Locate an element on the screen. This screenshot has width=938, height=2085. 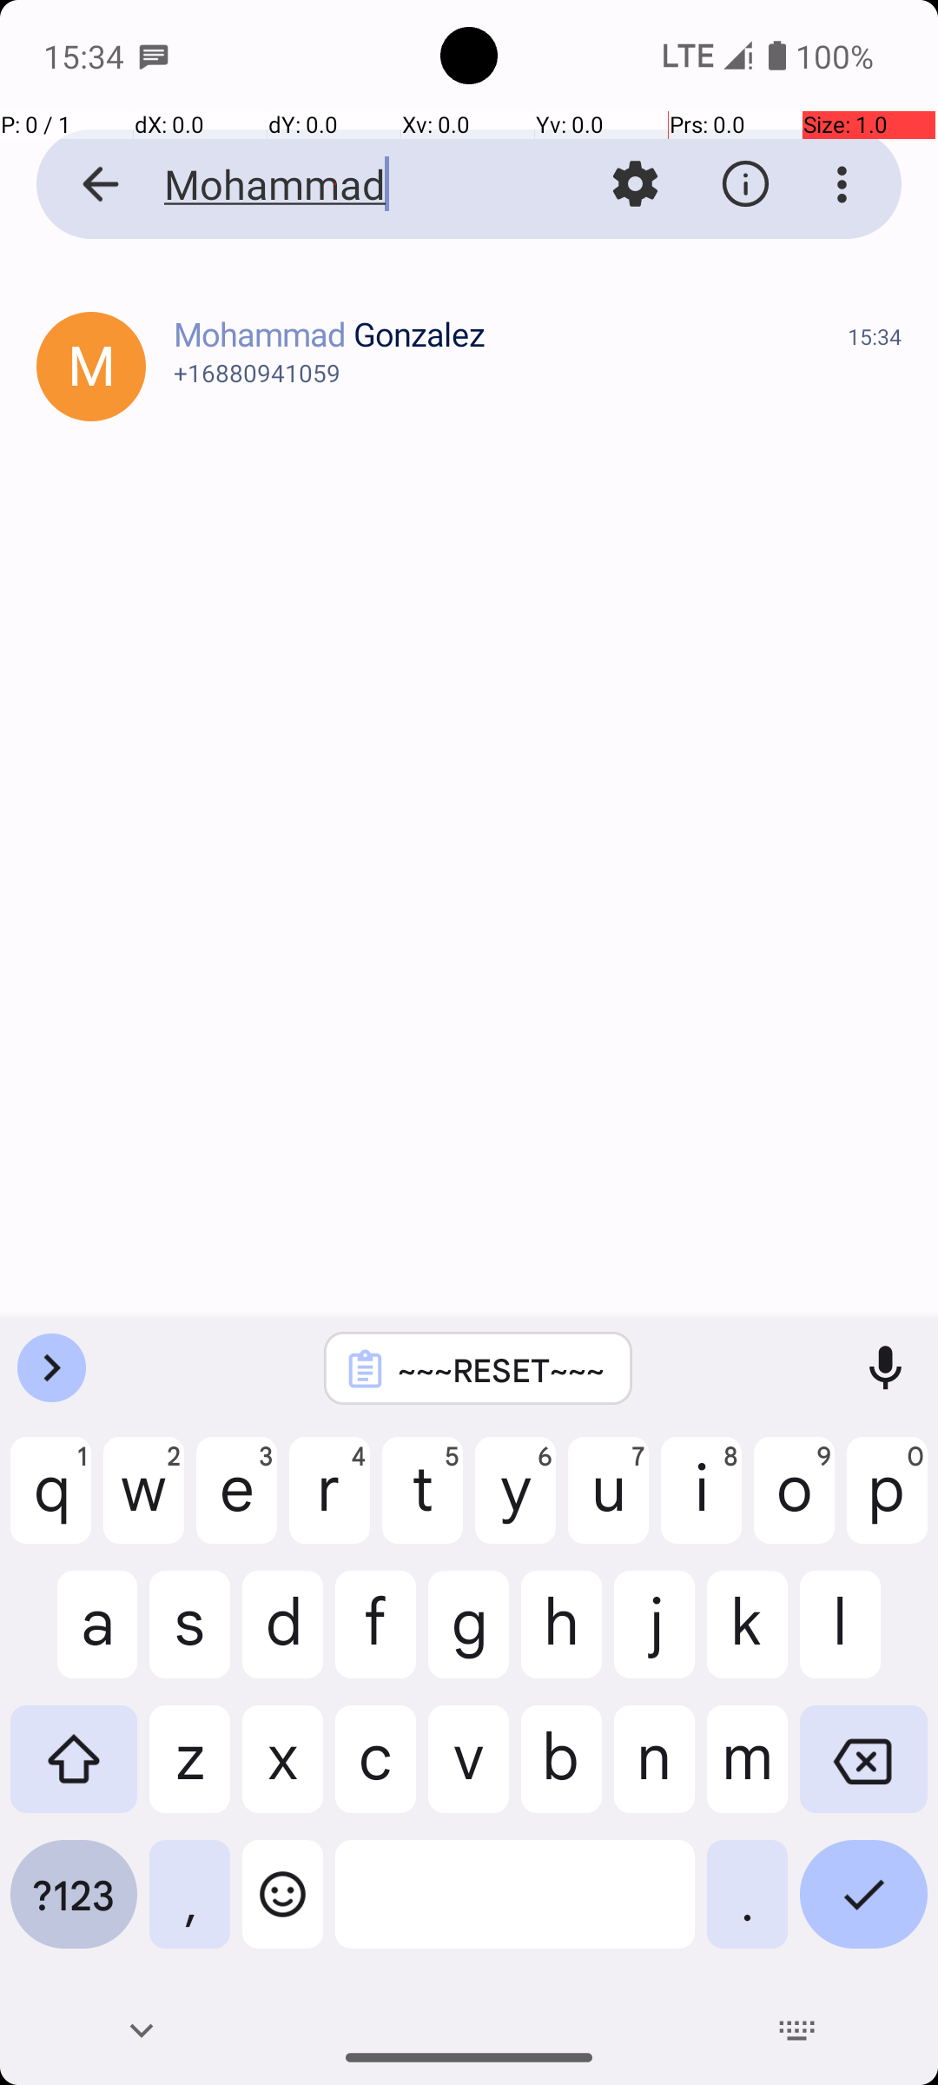
SMS Messenger notification: Mohammad Gonzalez is located at coordinates (154, 56).